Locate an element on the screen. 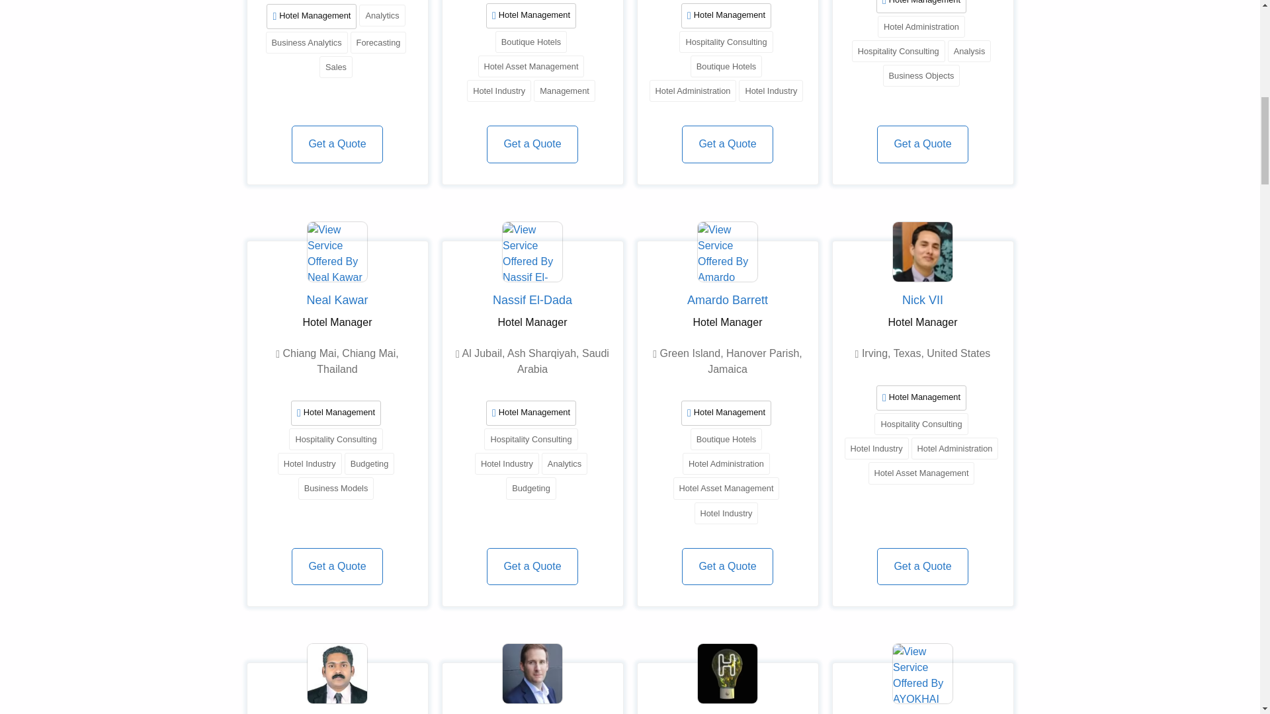 The height and width of the screenshot is (714, 1270). View Service Offered By Nassif El-Dada  is located at coordinates (532, 251).